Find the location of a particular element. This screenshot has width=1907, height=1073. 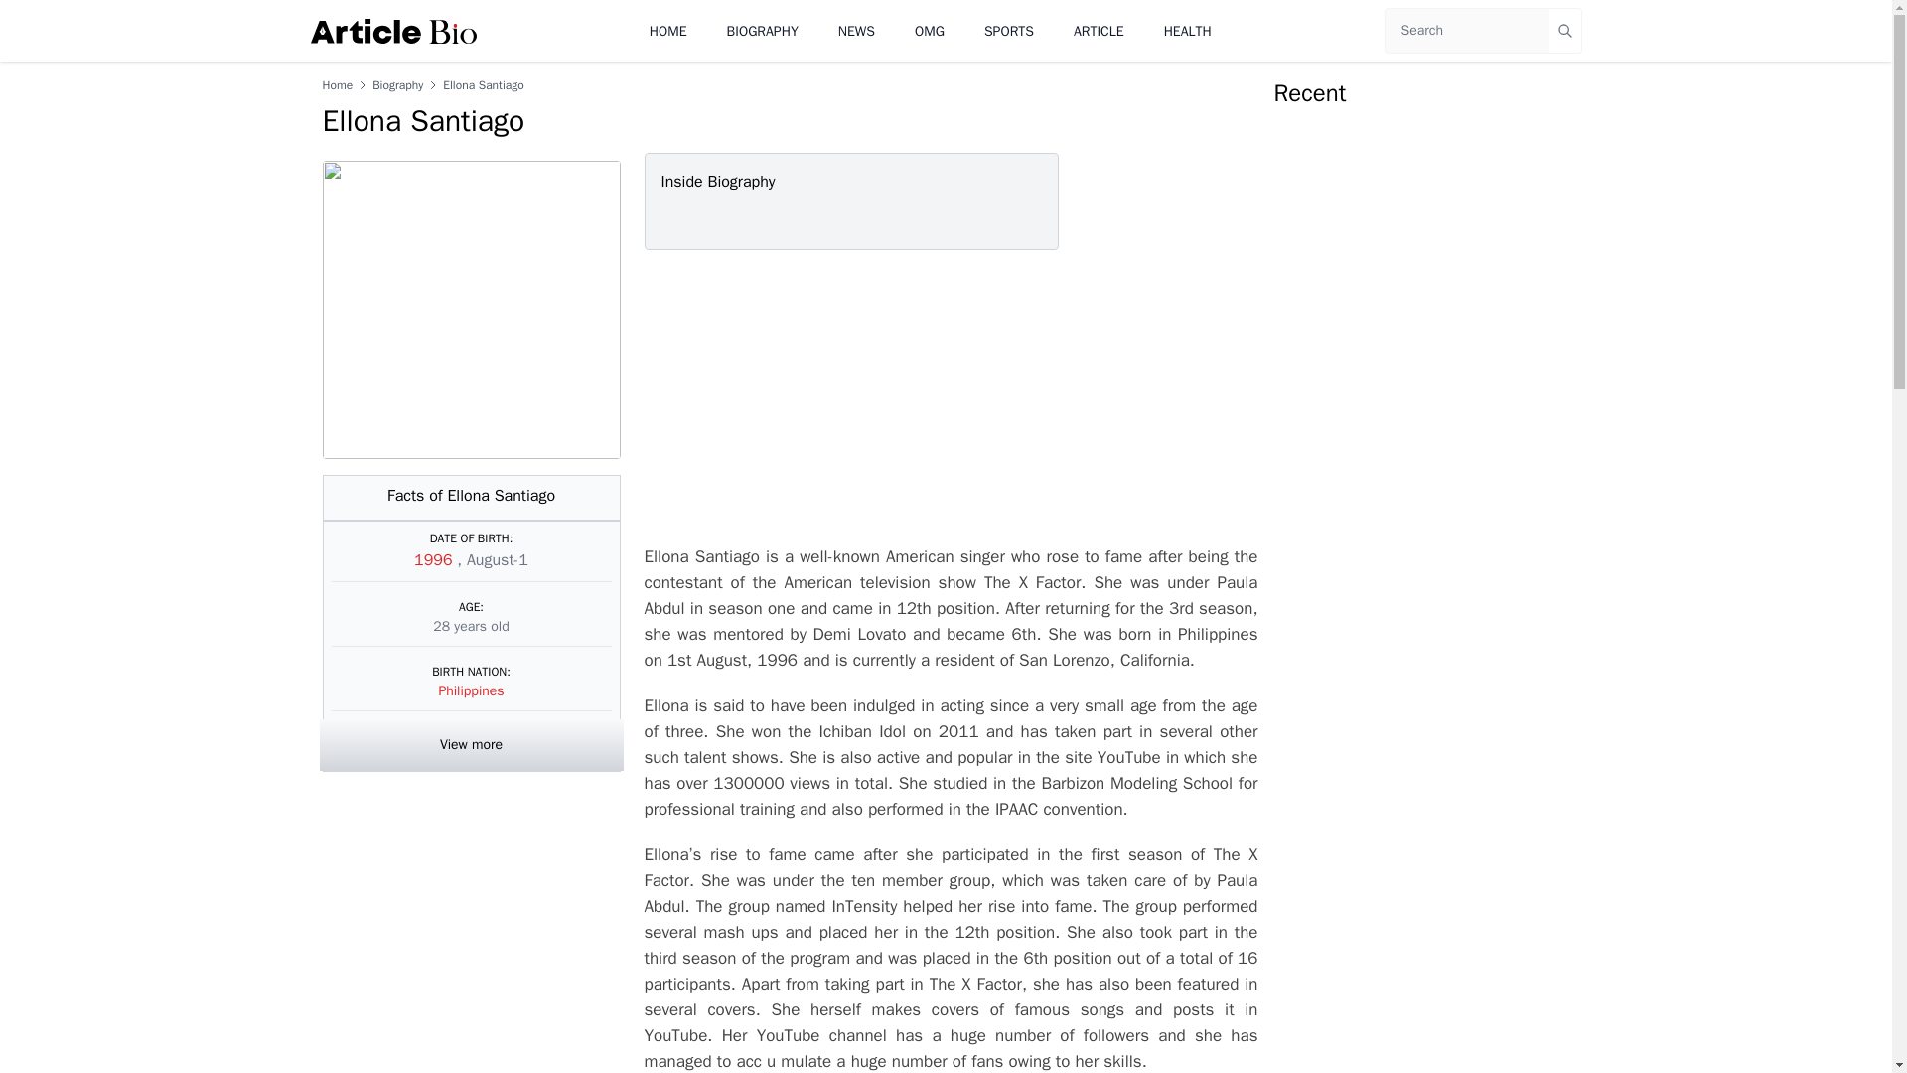

NEWS is located at coordinates (856, 30).